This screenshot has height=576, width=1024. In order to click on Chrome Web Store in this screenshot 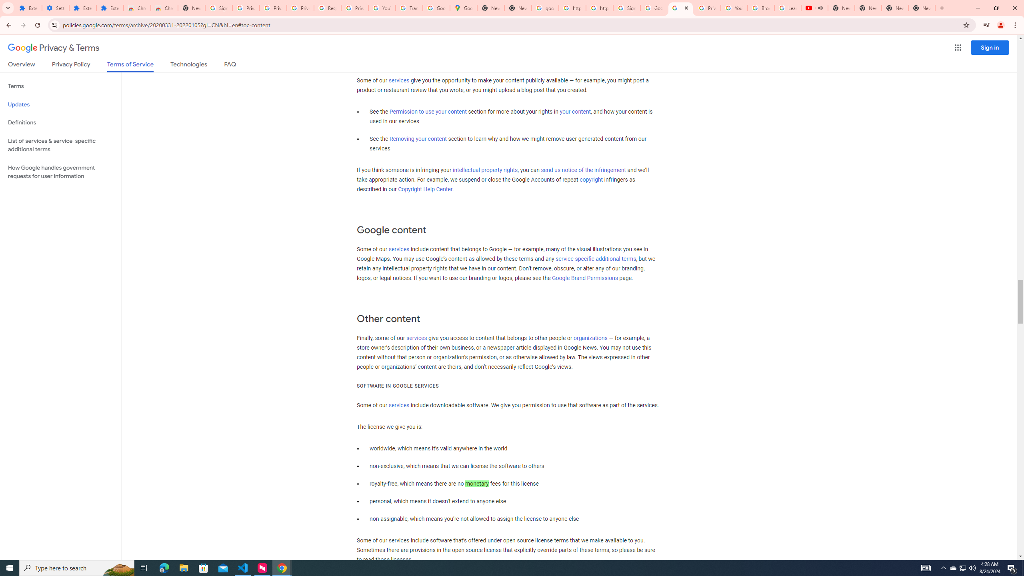, I will do `click(137, 8)`.